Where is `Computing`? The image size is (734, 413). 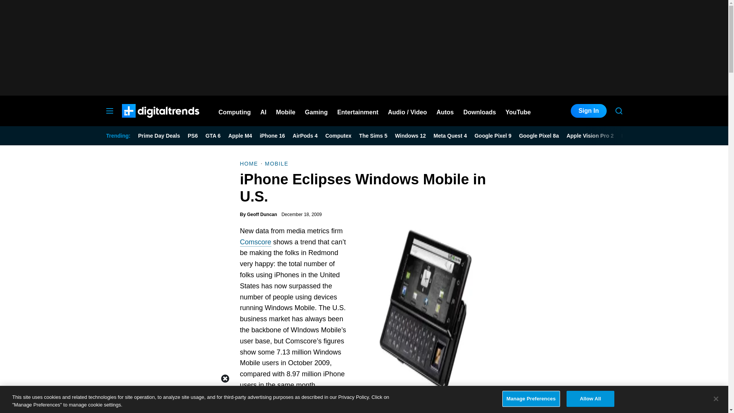 Computing is located at coordinates (235, 111).